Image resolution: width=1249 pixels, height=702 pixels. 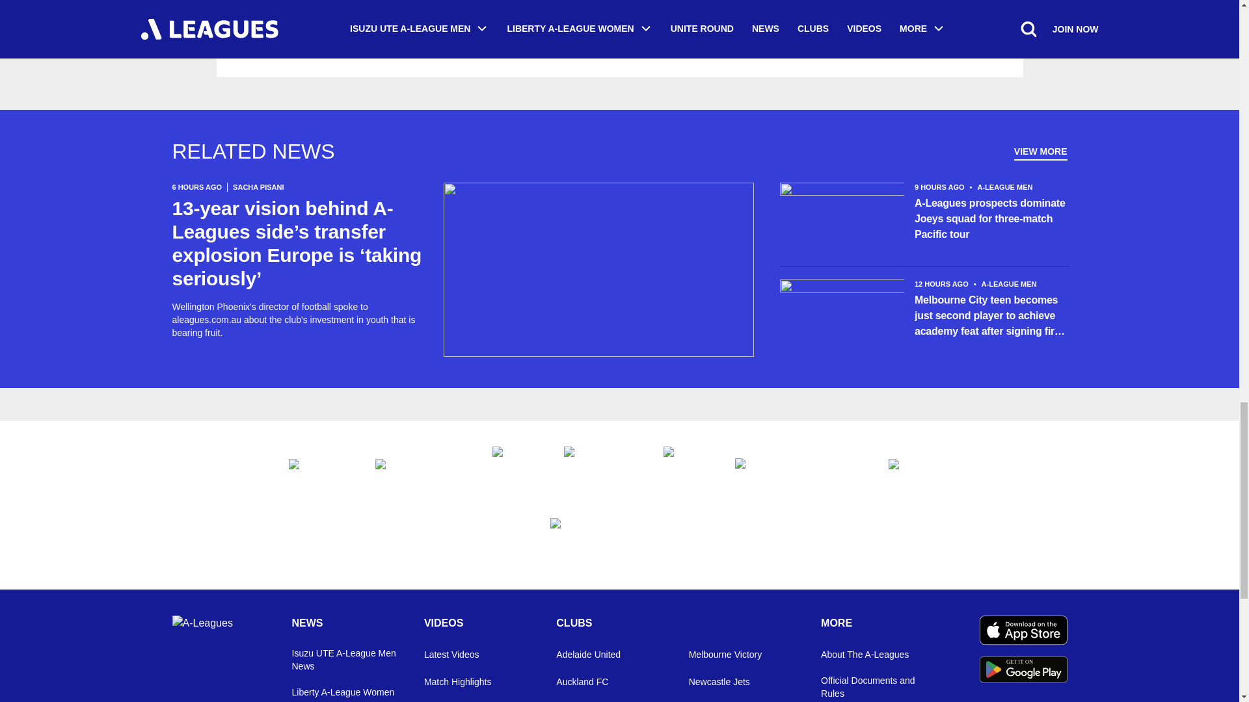 I want to click on Paramount, so click(x=600, y=469).